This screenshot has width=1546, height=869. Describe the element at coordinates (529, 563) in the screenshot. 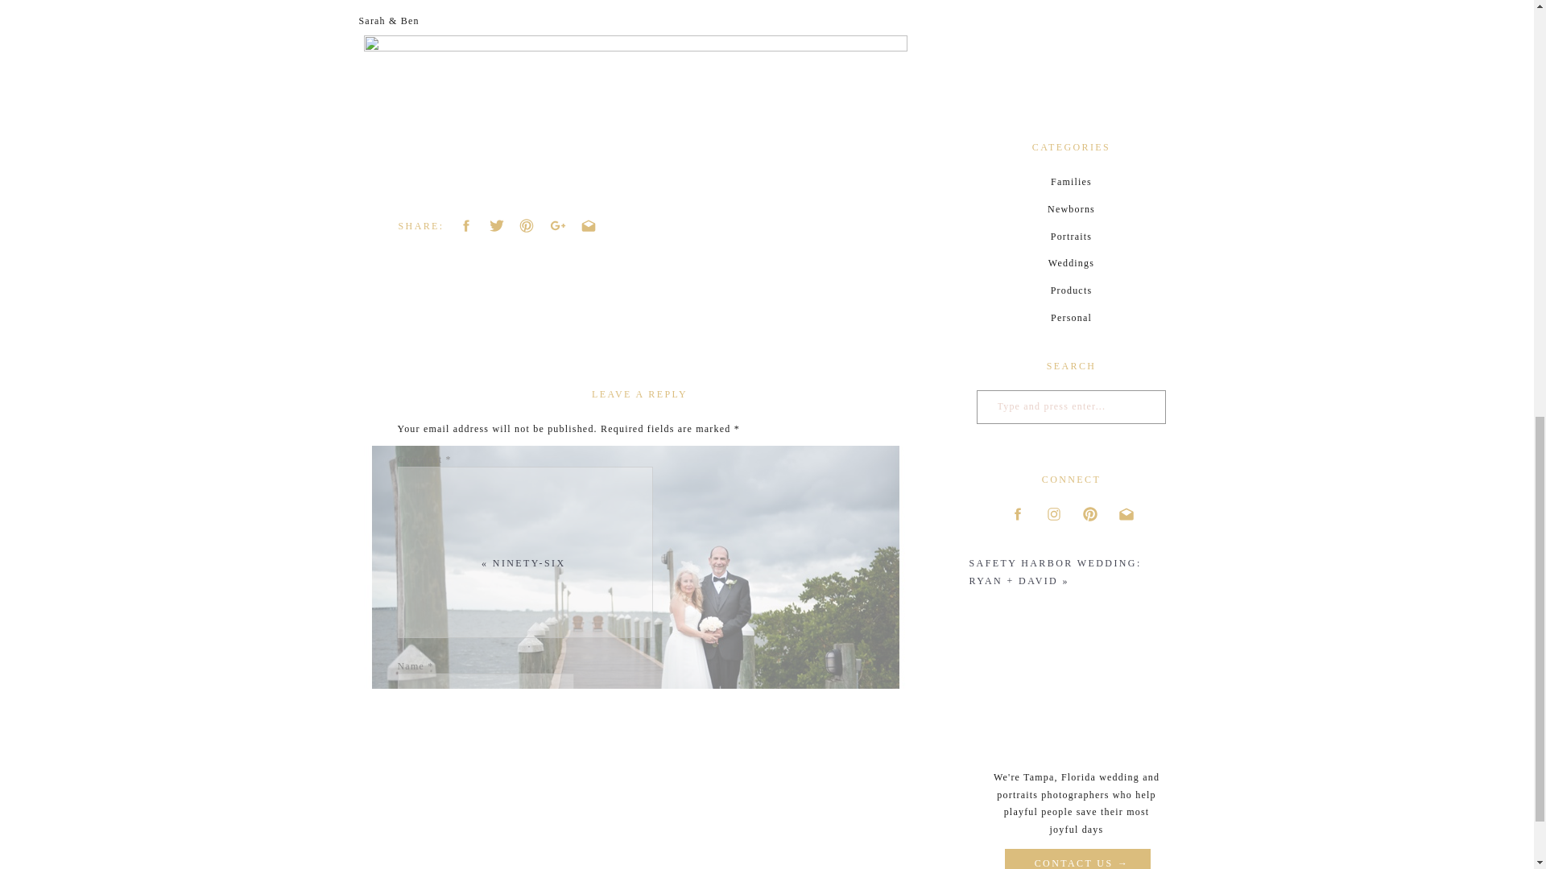

I see `NINETY-SIX` at that location.